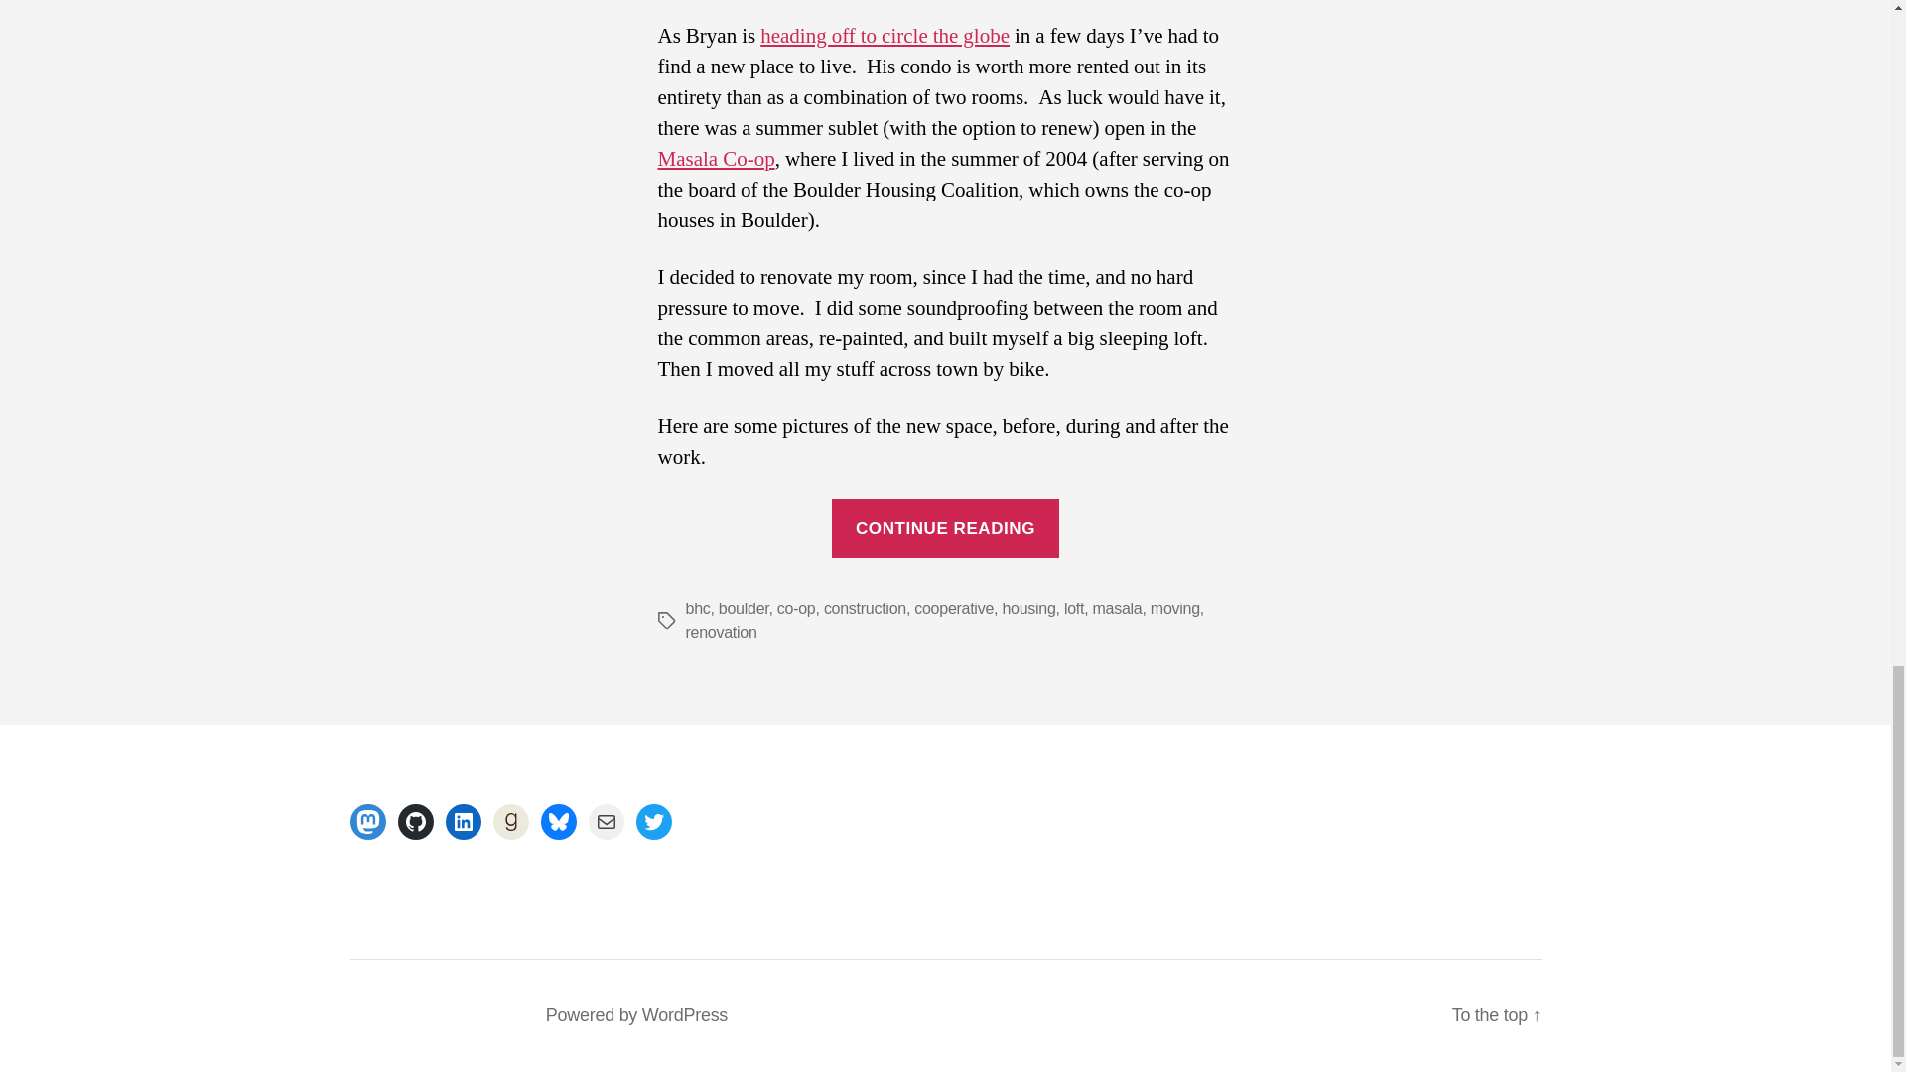 The height and width of the screenshot is (1072, 1906). What do you see at coordinates (885, 36) in the screenshot?
I see `Biking Around Again` at bounding box center [885, 36].